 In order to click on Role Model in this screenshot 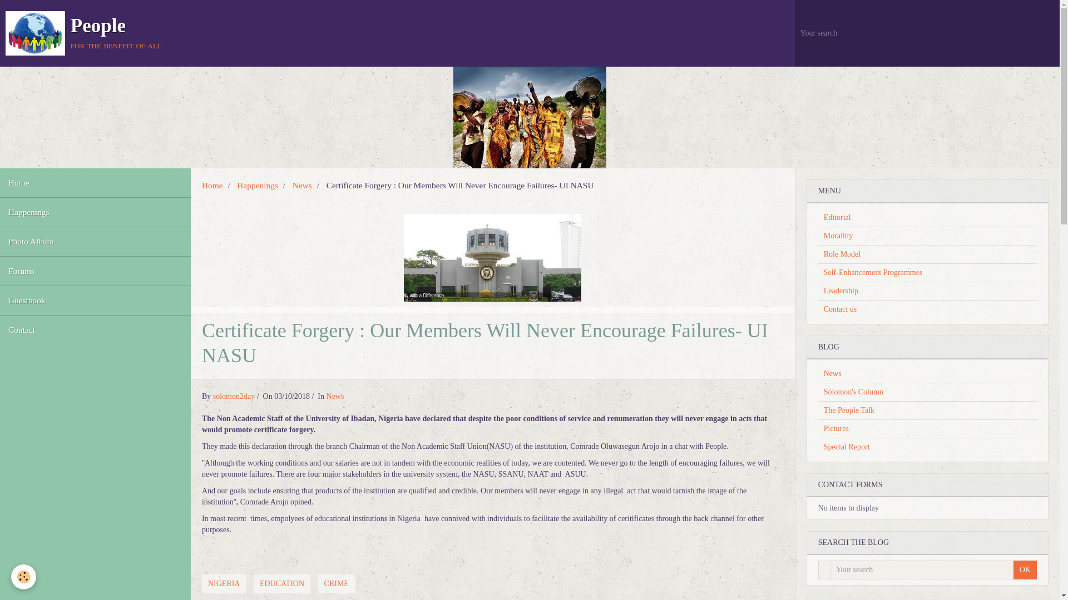, I will do `click(927, 254)`.